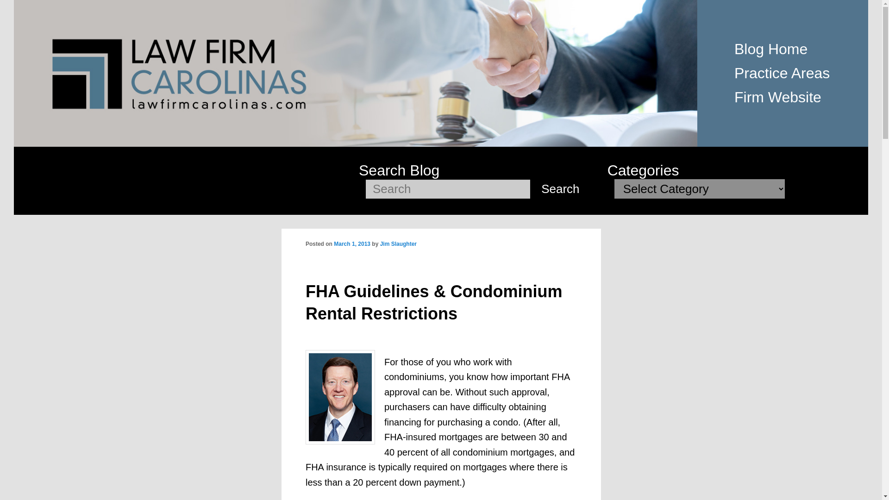 This screenshot has width=889, height=500. What do you see at coordinates (778, 97) in the screenshot?
I see `Firm Website` at bounding box center [778, 97].